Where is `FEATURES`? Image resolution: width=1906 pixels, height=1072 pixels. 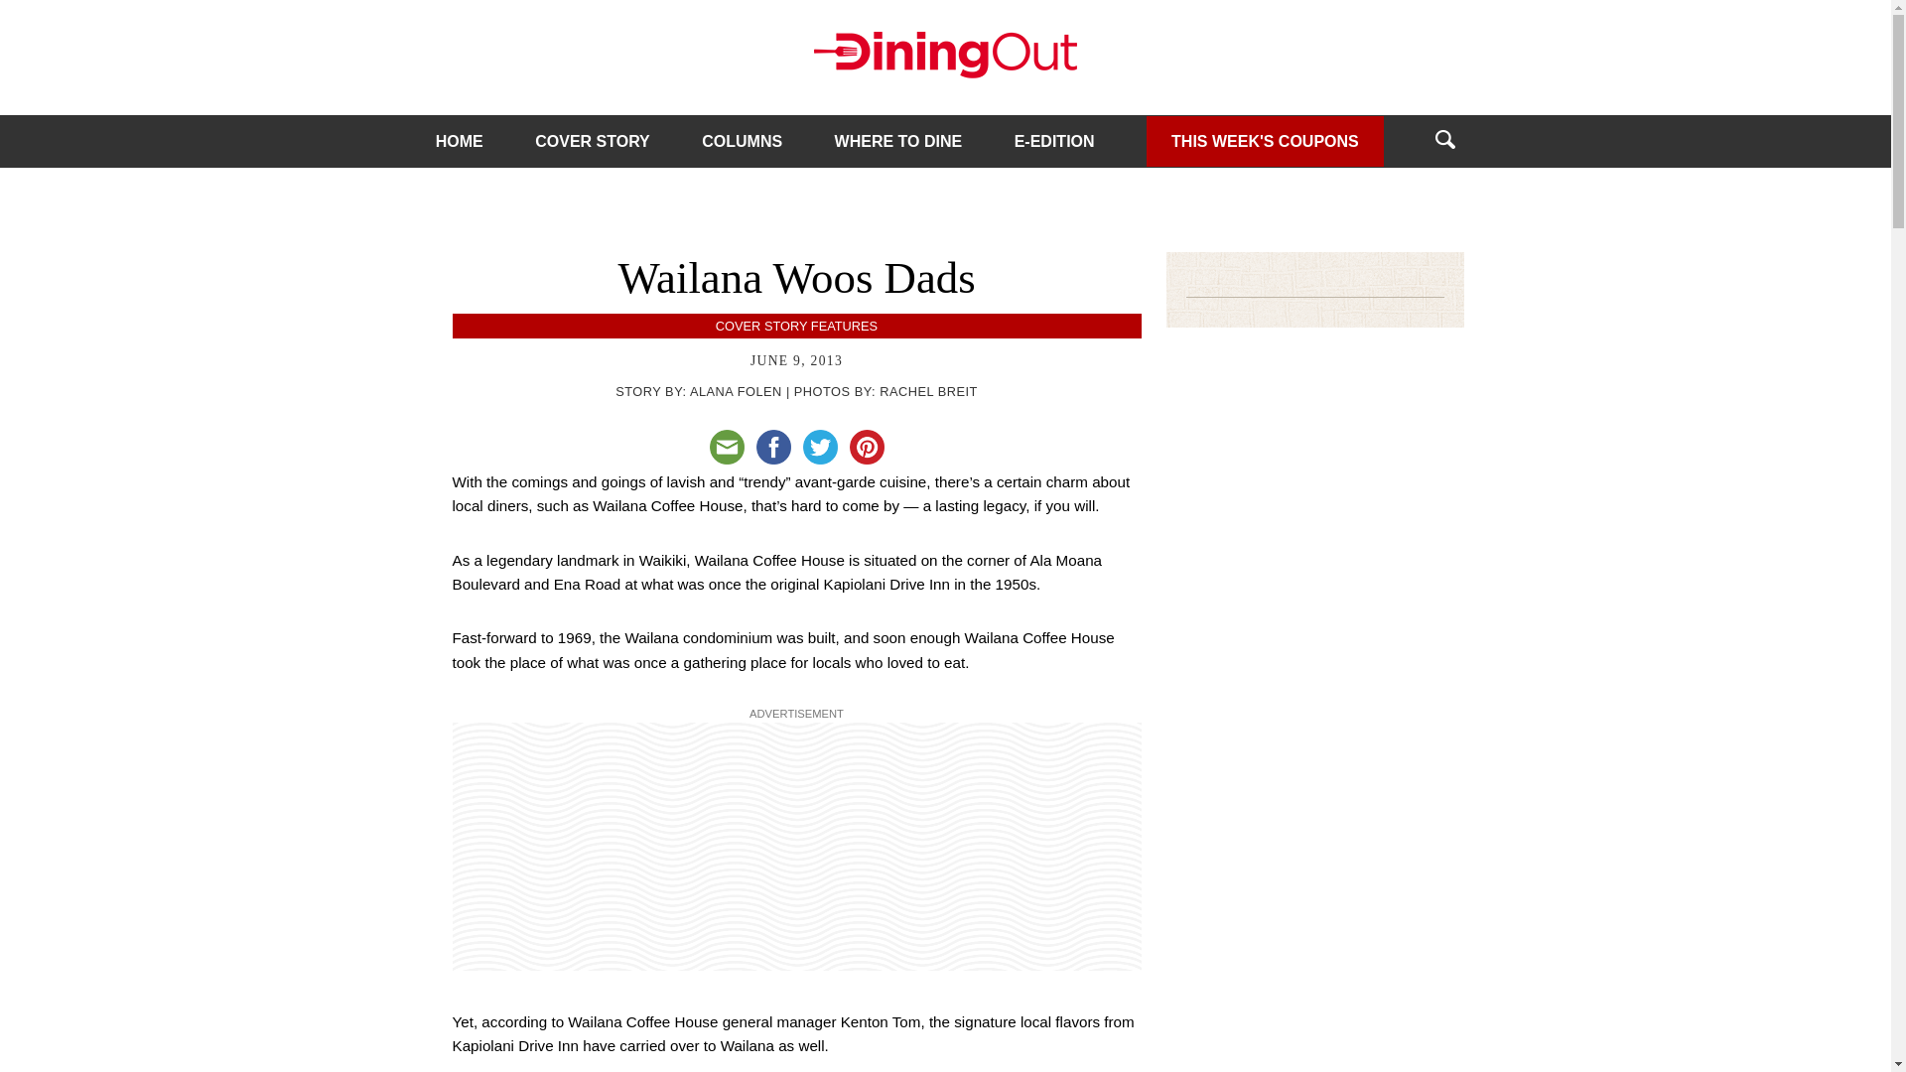 FEATURES is located at coordinates (844, 326).